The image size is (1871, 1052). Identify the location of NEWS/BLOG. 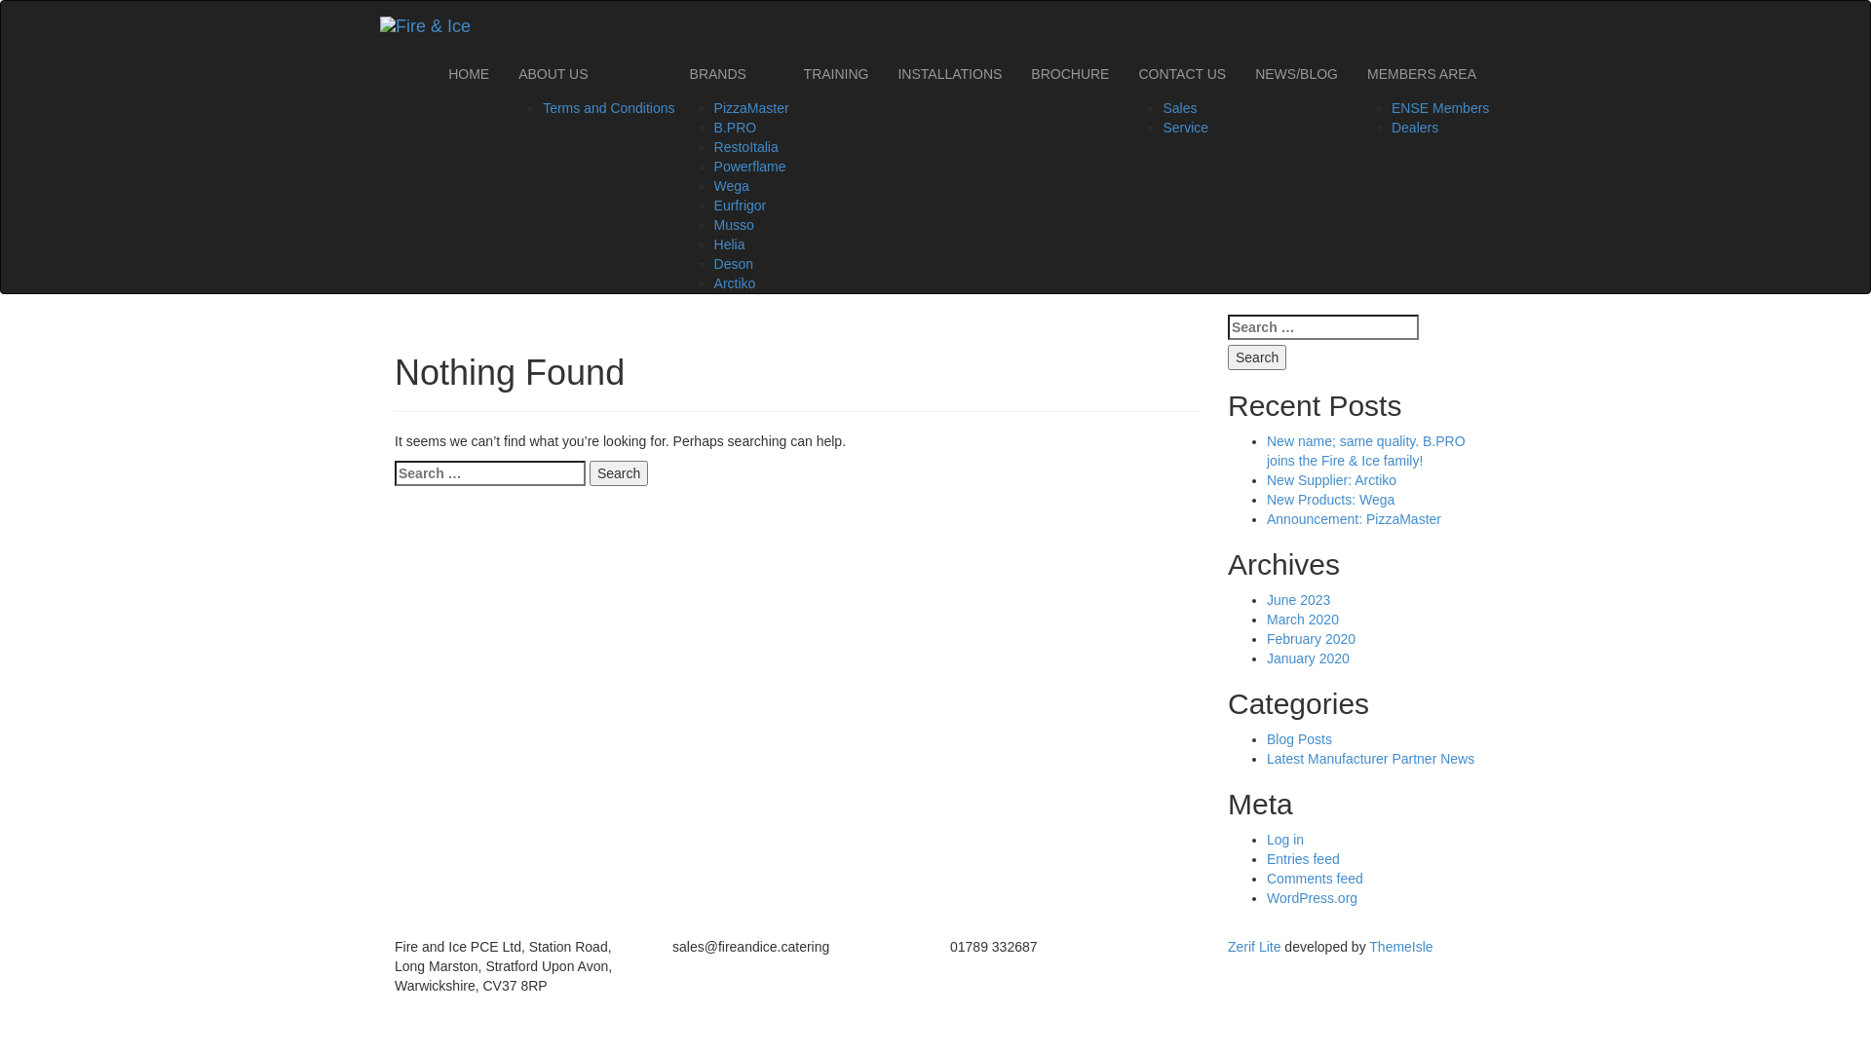
(1296, 74).